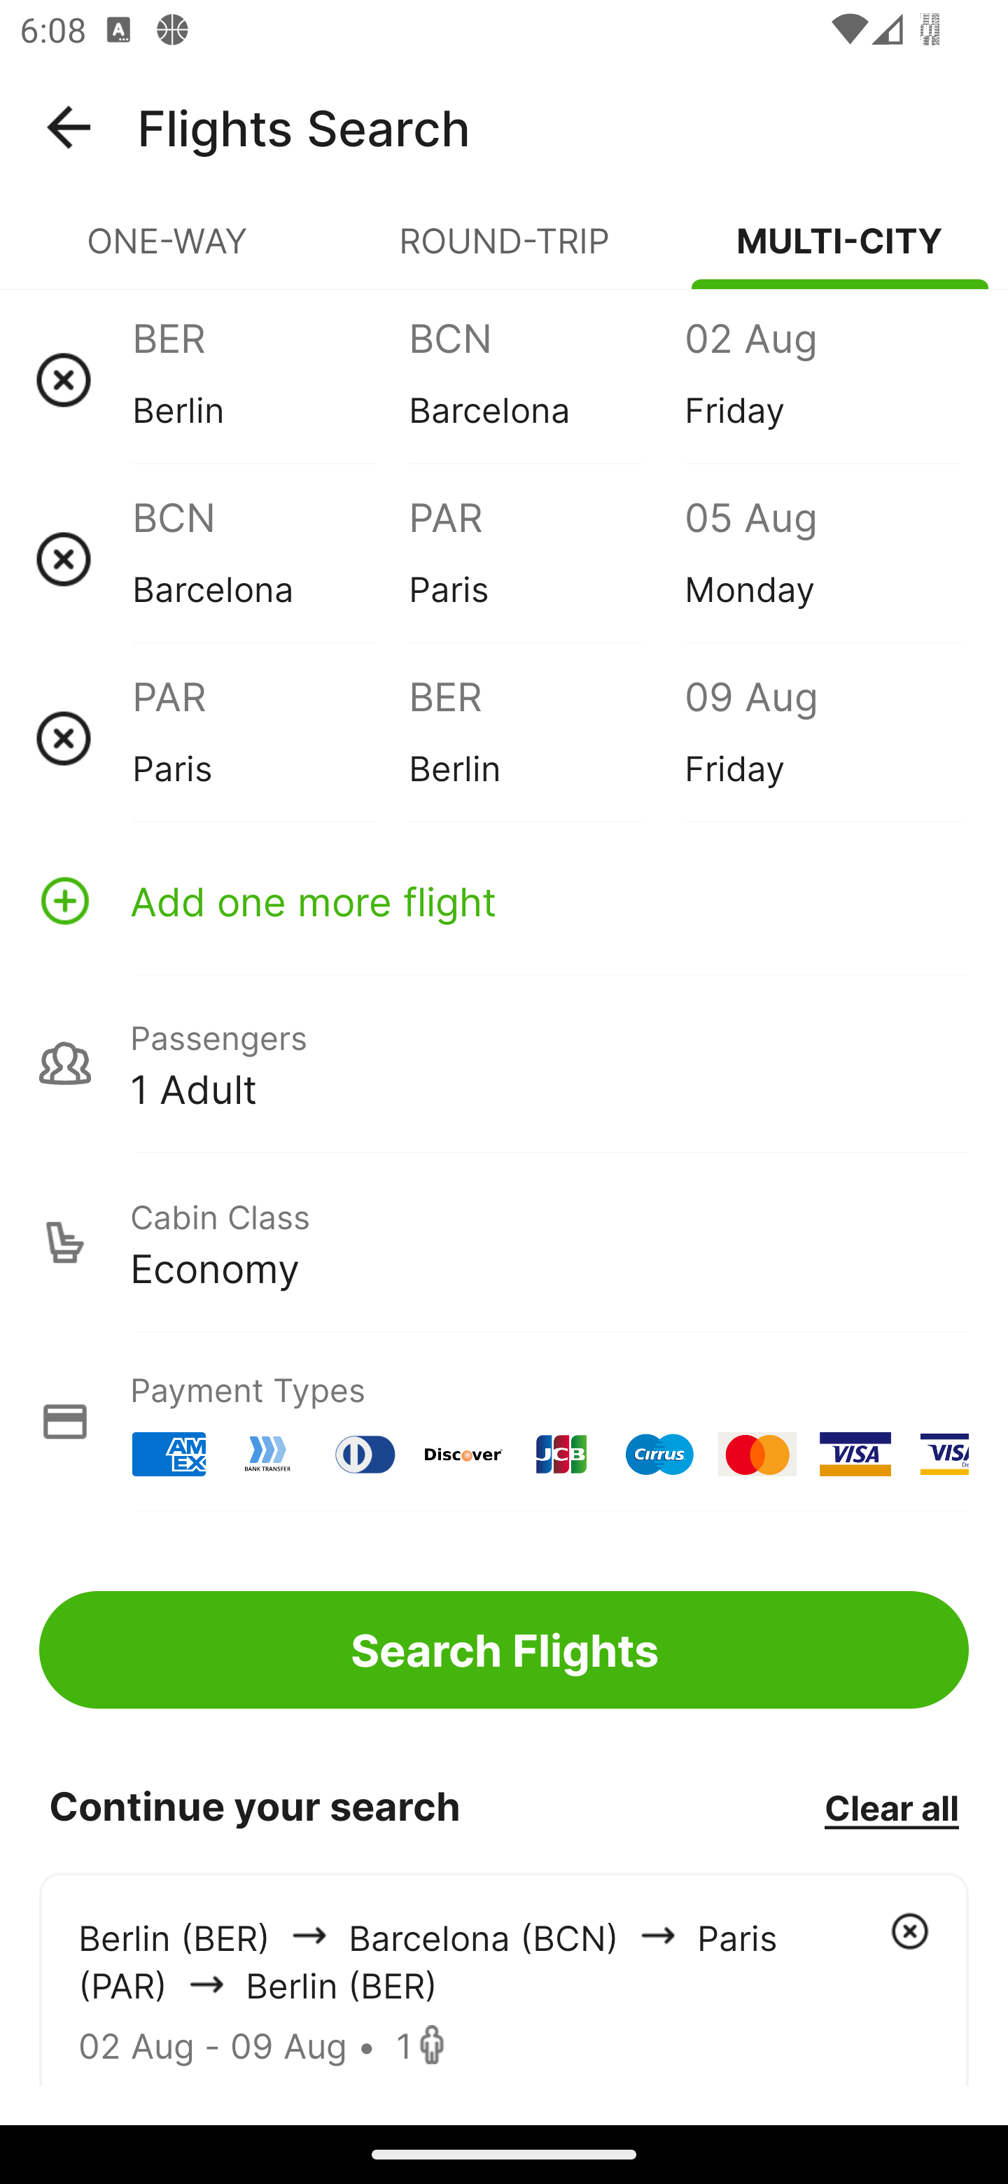 This screenshot has width=1008, height=2184. I want to click on 05 Aug Monday, so click(822, 559).